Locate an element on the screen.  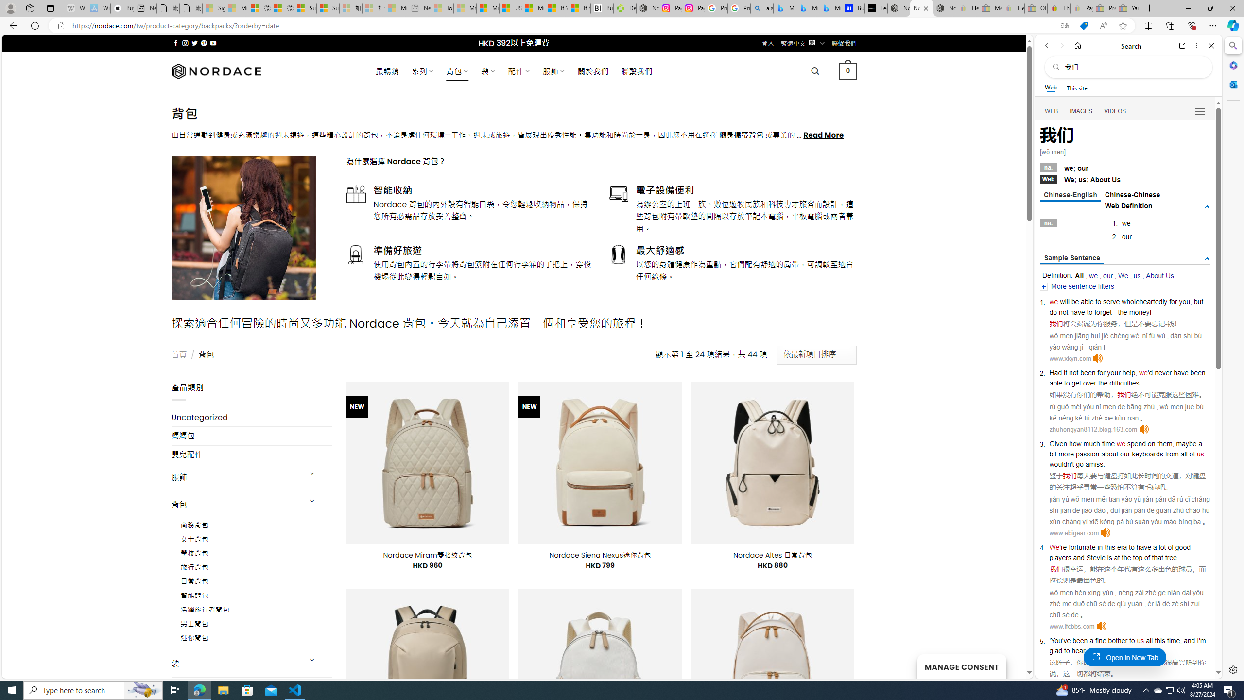
fortunate is located at coordinates (1082, 547).